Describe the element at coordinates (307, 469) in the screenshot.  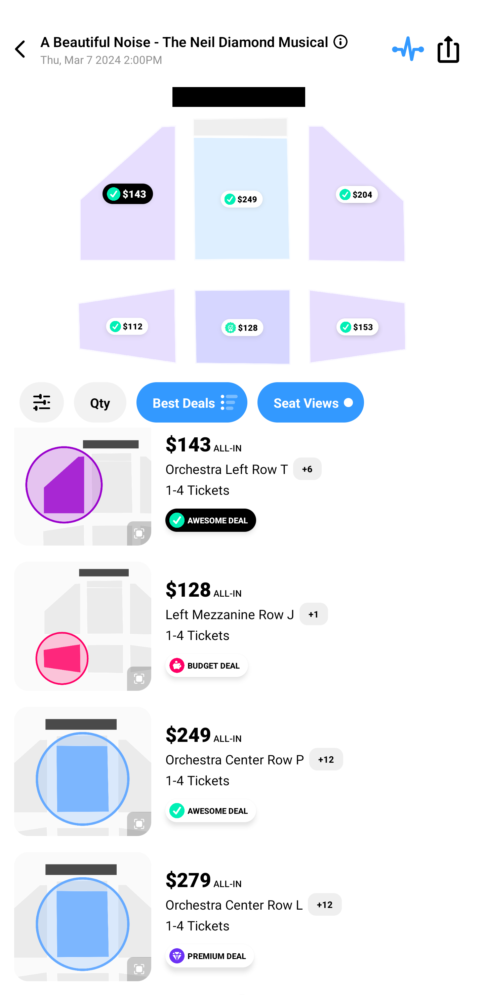
I see `+6` at that location.